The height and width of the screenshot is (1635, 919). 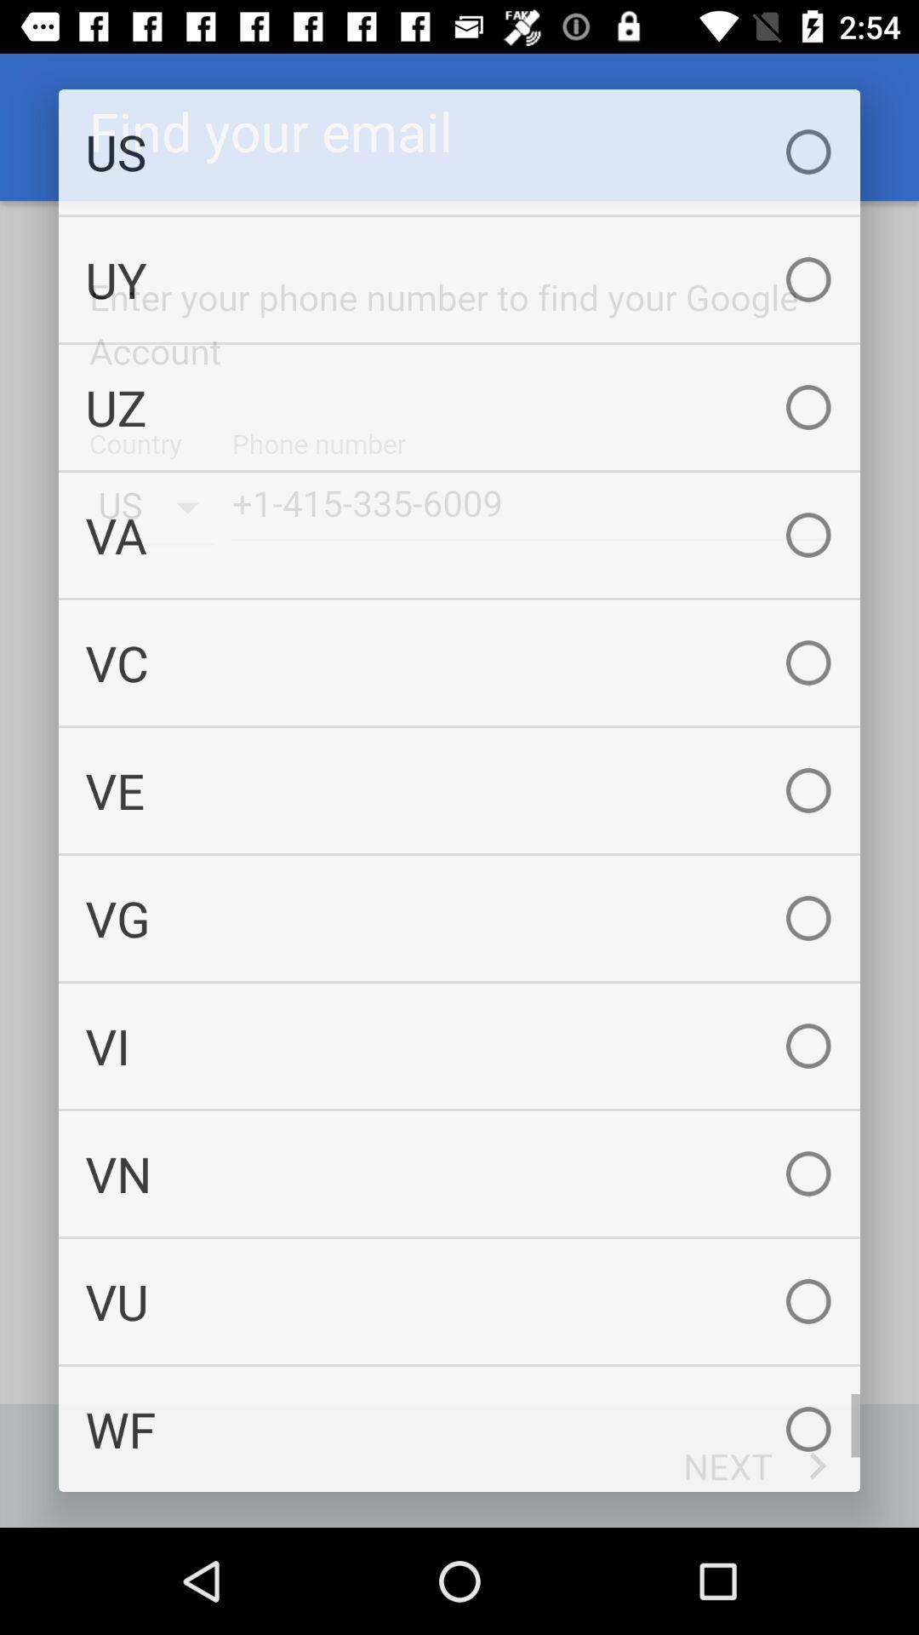 What do you see at coordinates (459, 918) in the screenshot?
I see `flip to the vg` at bounding box center [459, 918].